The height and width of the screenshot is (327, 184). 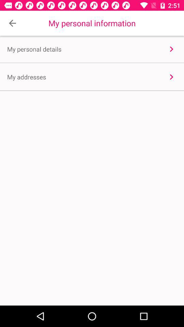 I want to click on launch the icon above the my personal details icon, so click(x=12, y=23).